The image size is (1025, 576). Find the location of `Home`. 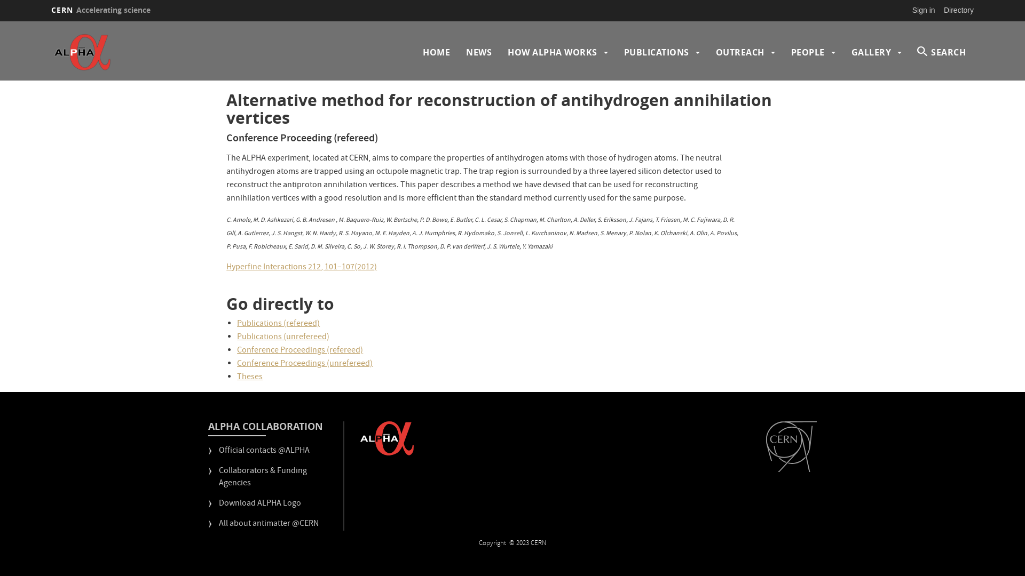

Home is located at coordinates (164, 52).